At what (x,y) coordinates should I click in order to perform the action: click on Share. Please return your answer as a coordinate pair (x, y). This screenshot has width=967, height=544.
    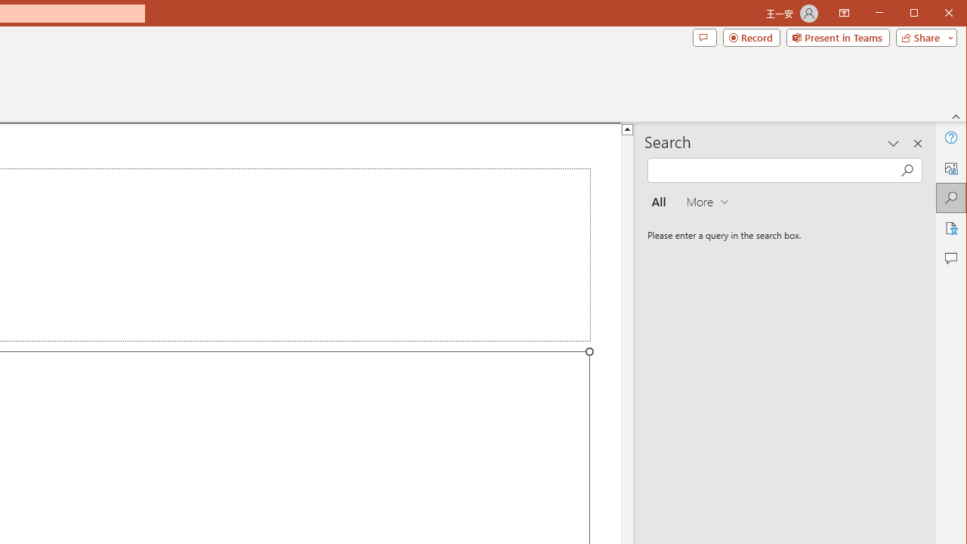
    Looking at the image, I should click on (923, 38).